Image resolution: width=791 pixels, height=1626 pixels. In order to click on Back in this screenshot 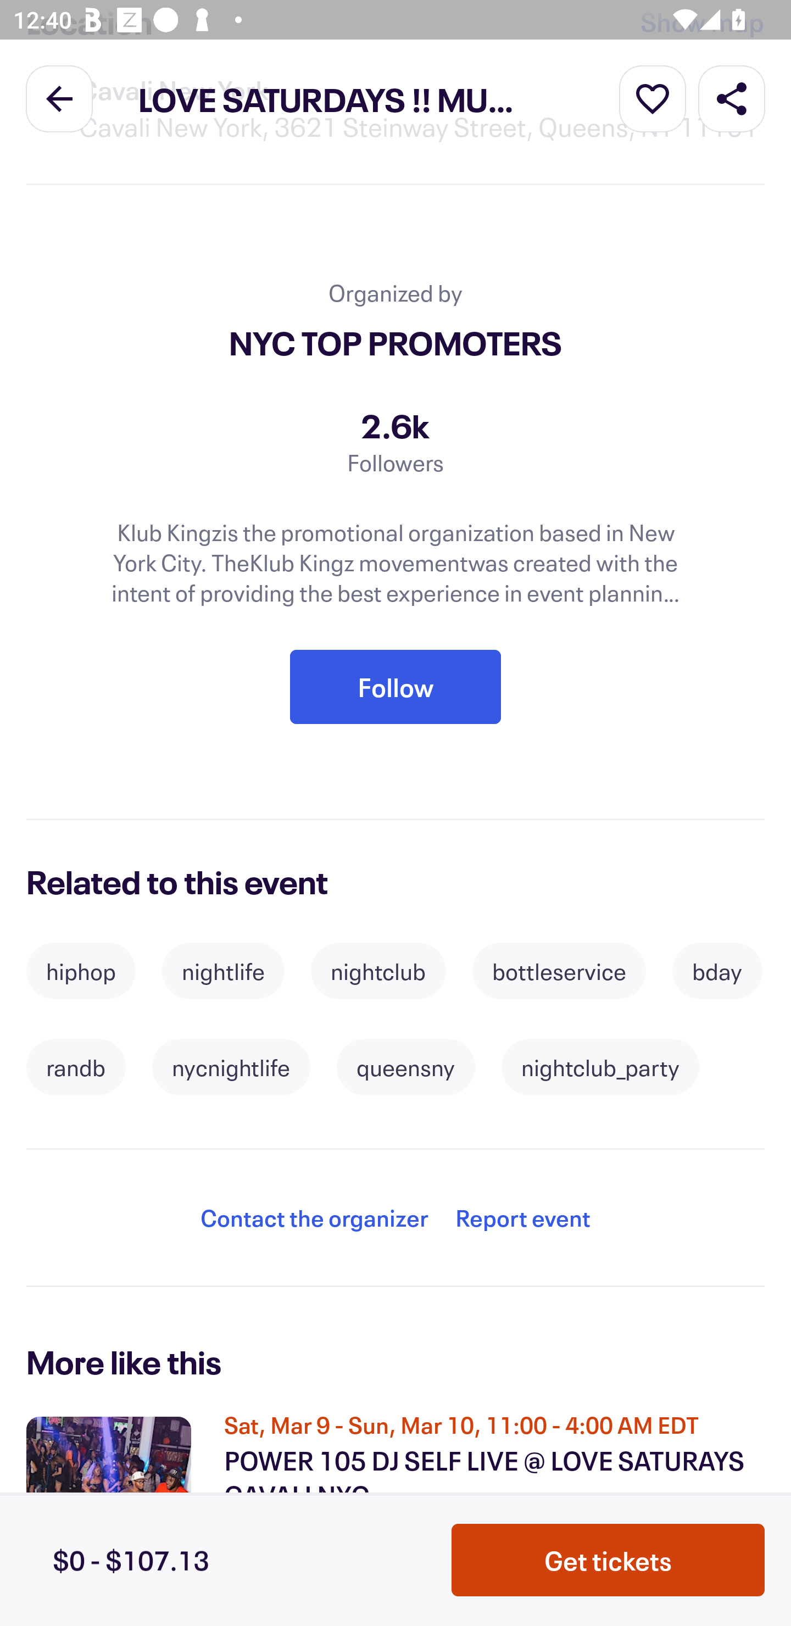, I will do `click(59, 98)`.